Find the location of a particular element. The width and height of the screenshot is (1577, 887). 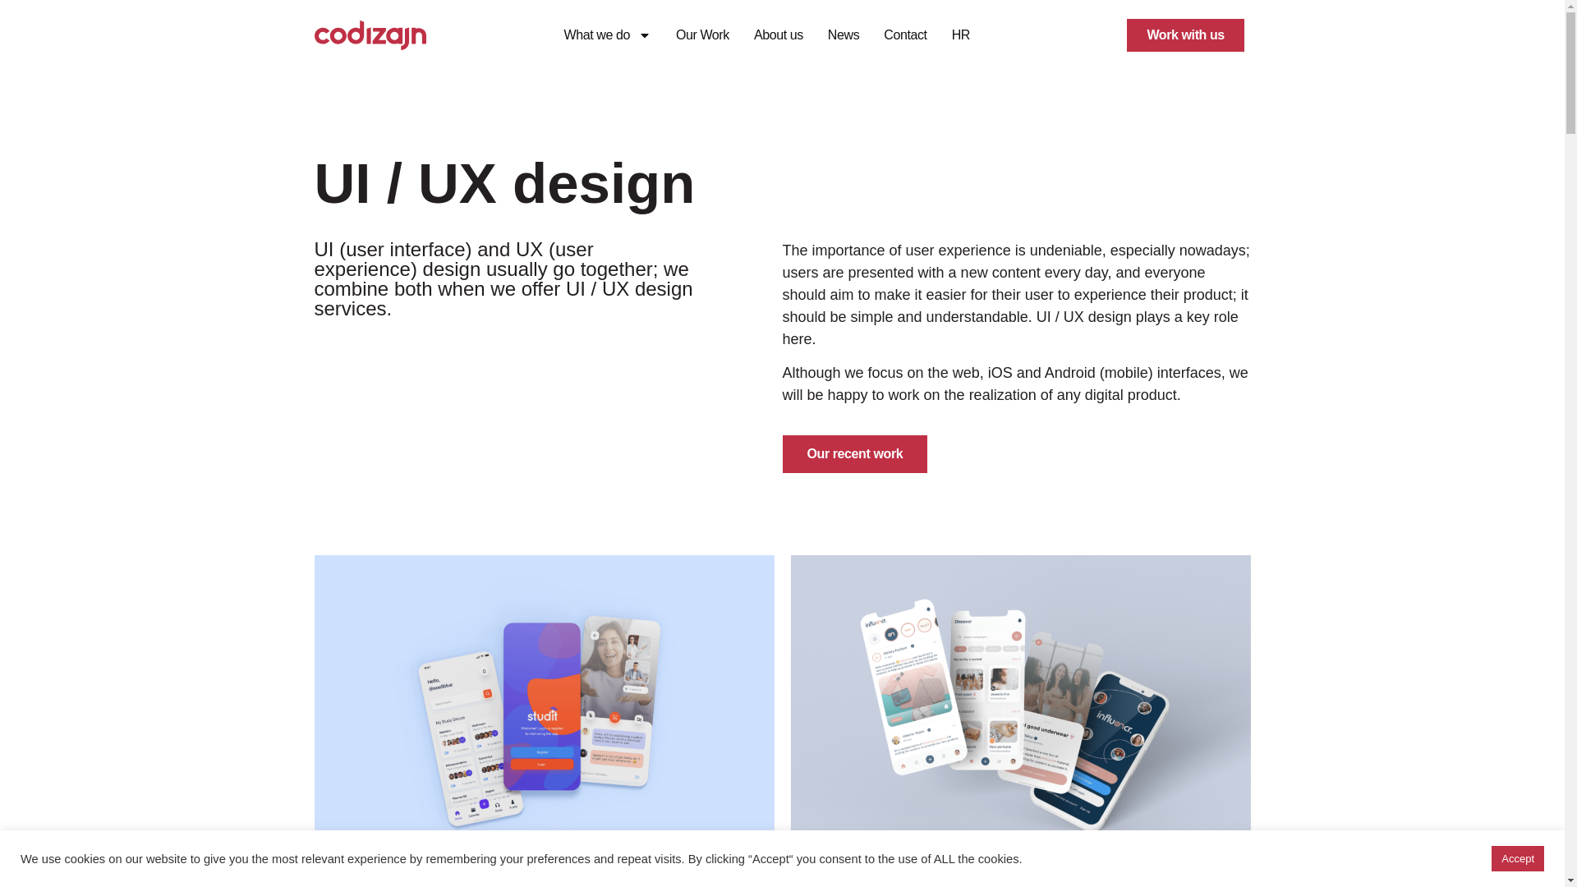

What we do is located at coordinates (606, 34).